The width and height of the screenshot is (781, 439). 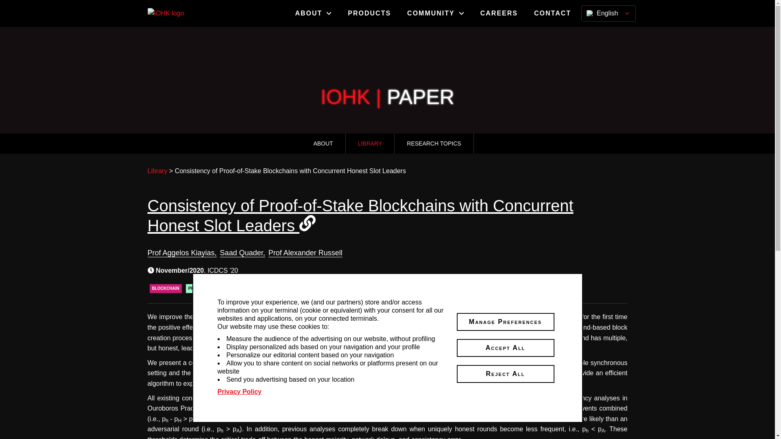 What do you see at coordinates (181, 253) in the screenshot?
I see `Prof Aggelos Kiayias,` at bounding box center [181, 253].